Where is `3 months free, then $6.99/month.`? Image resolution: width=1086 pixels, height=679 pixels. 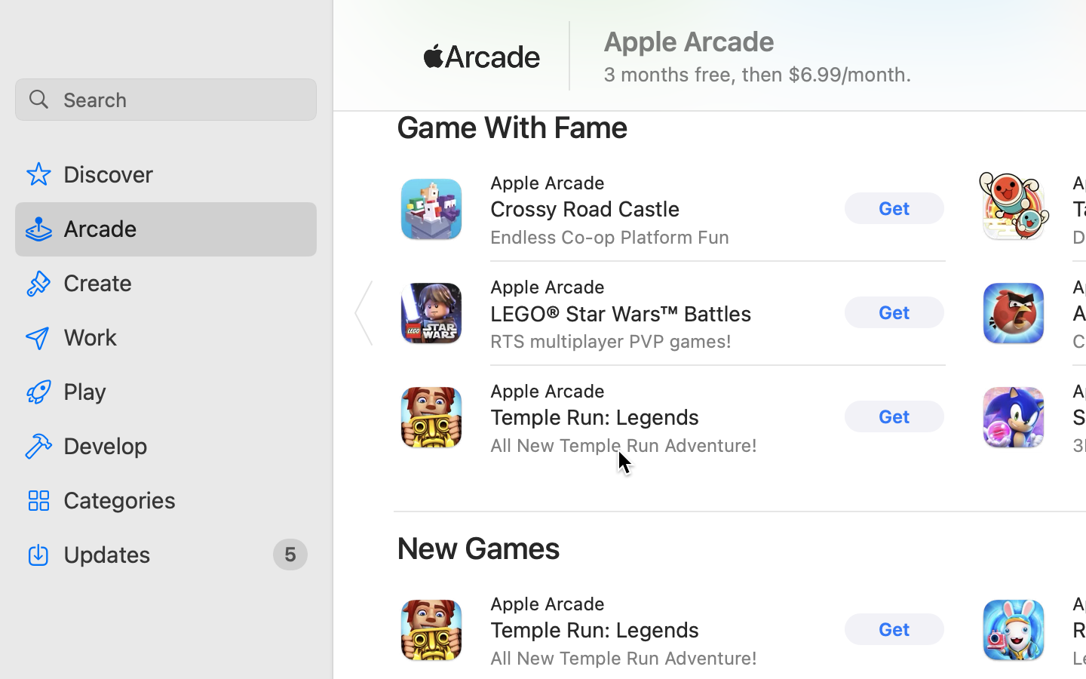
3 months free, then $6.99/month. is located at coordinates (758, 74).